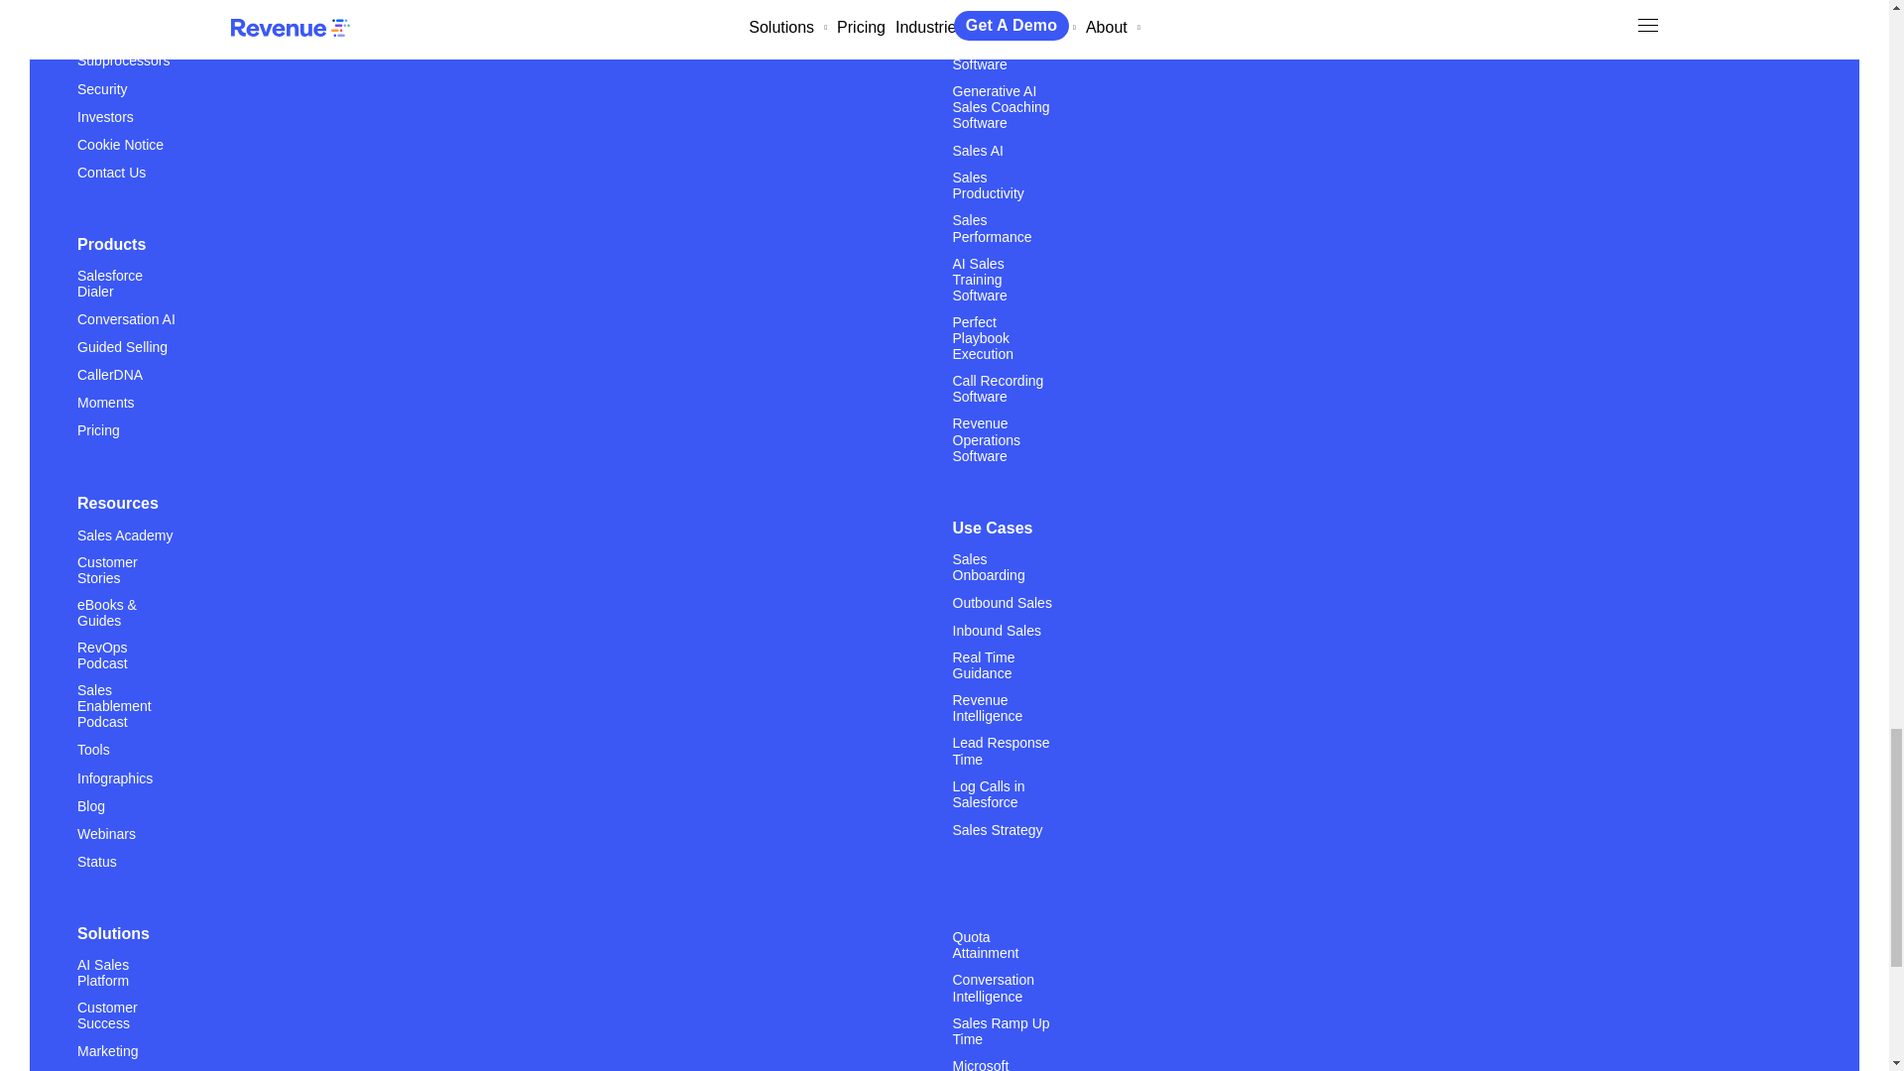 The image size is (1904, 1071). Describe the element at coordinates (126, 319) in the screenshot. I see `Conversation AI` at that location.